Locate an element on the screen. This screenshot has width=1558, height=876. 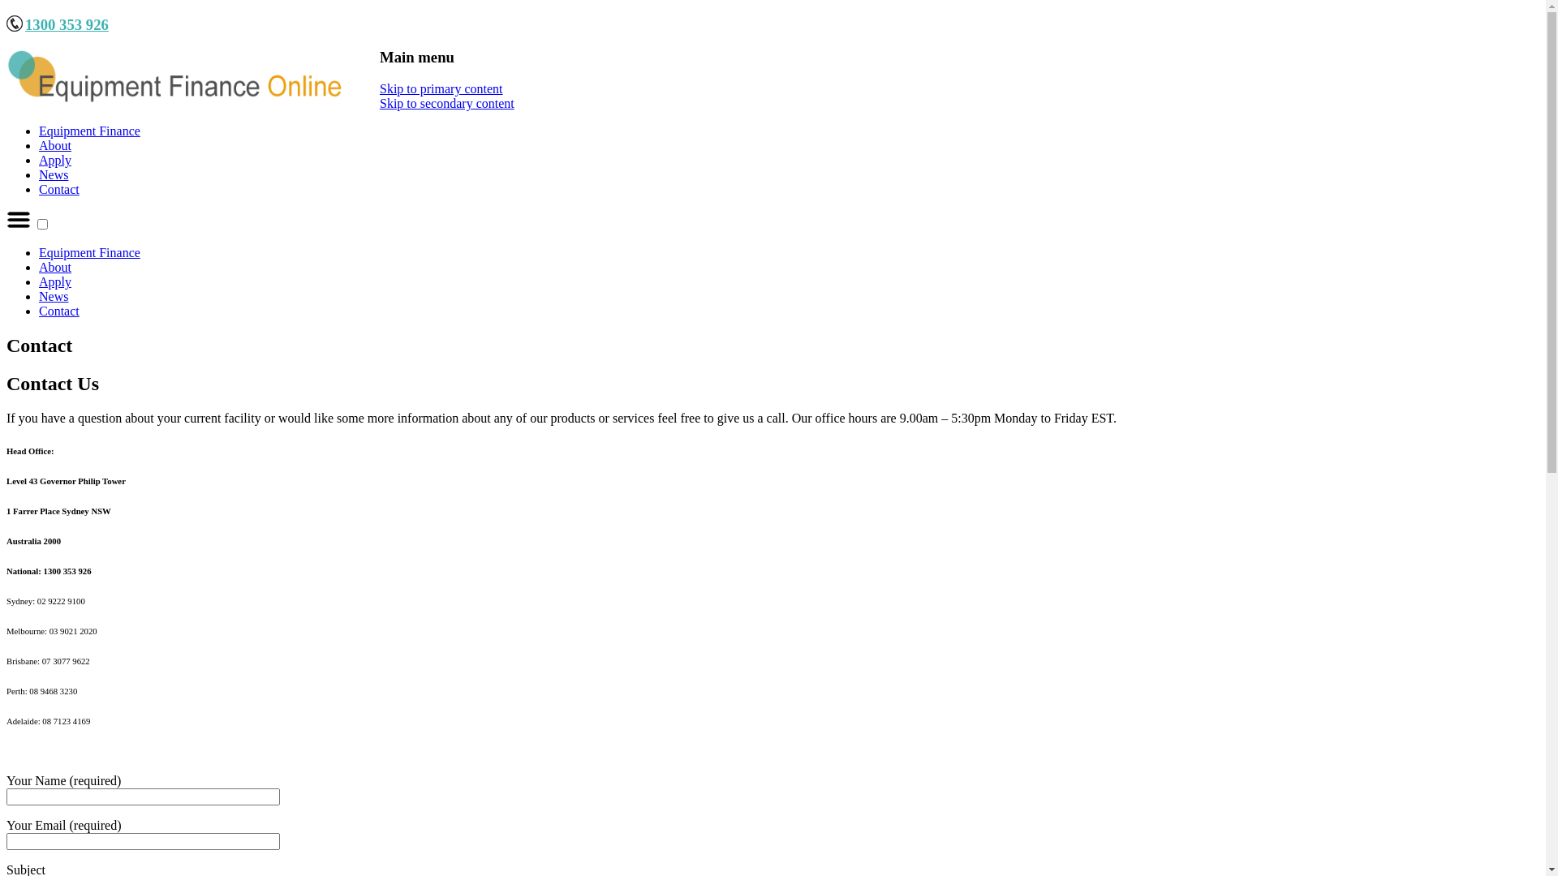
Skip to primary content is located at coordinates (441, 89).